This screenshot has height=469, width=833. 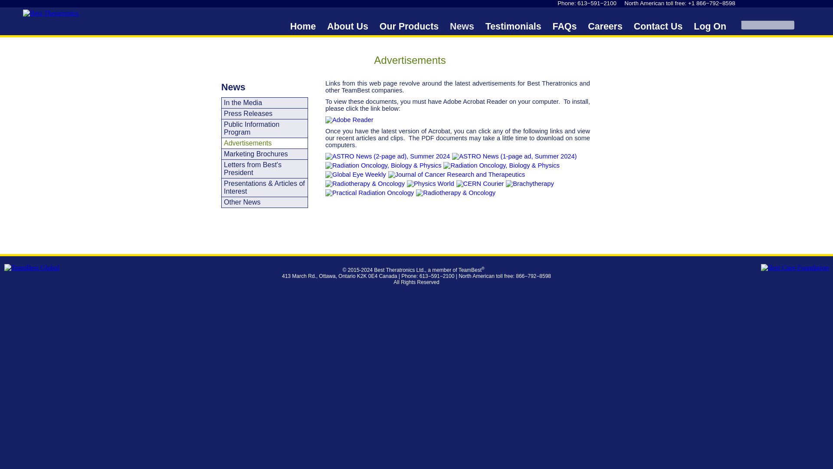 What do you see at coordinates (409, 27) in the screenshot?
I see `Our Products` at bounding box center [409, 27].